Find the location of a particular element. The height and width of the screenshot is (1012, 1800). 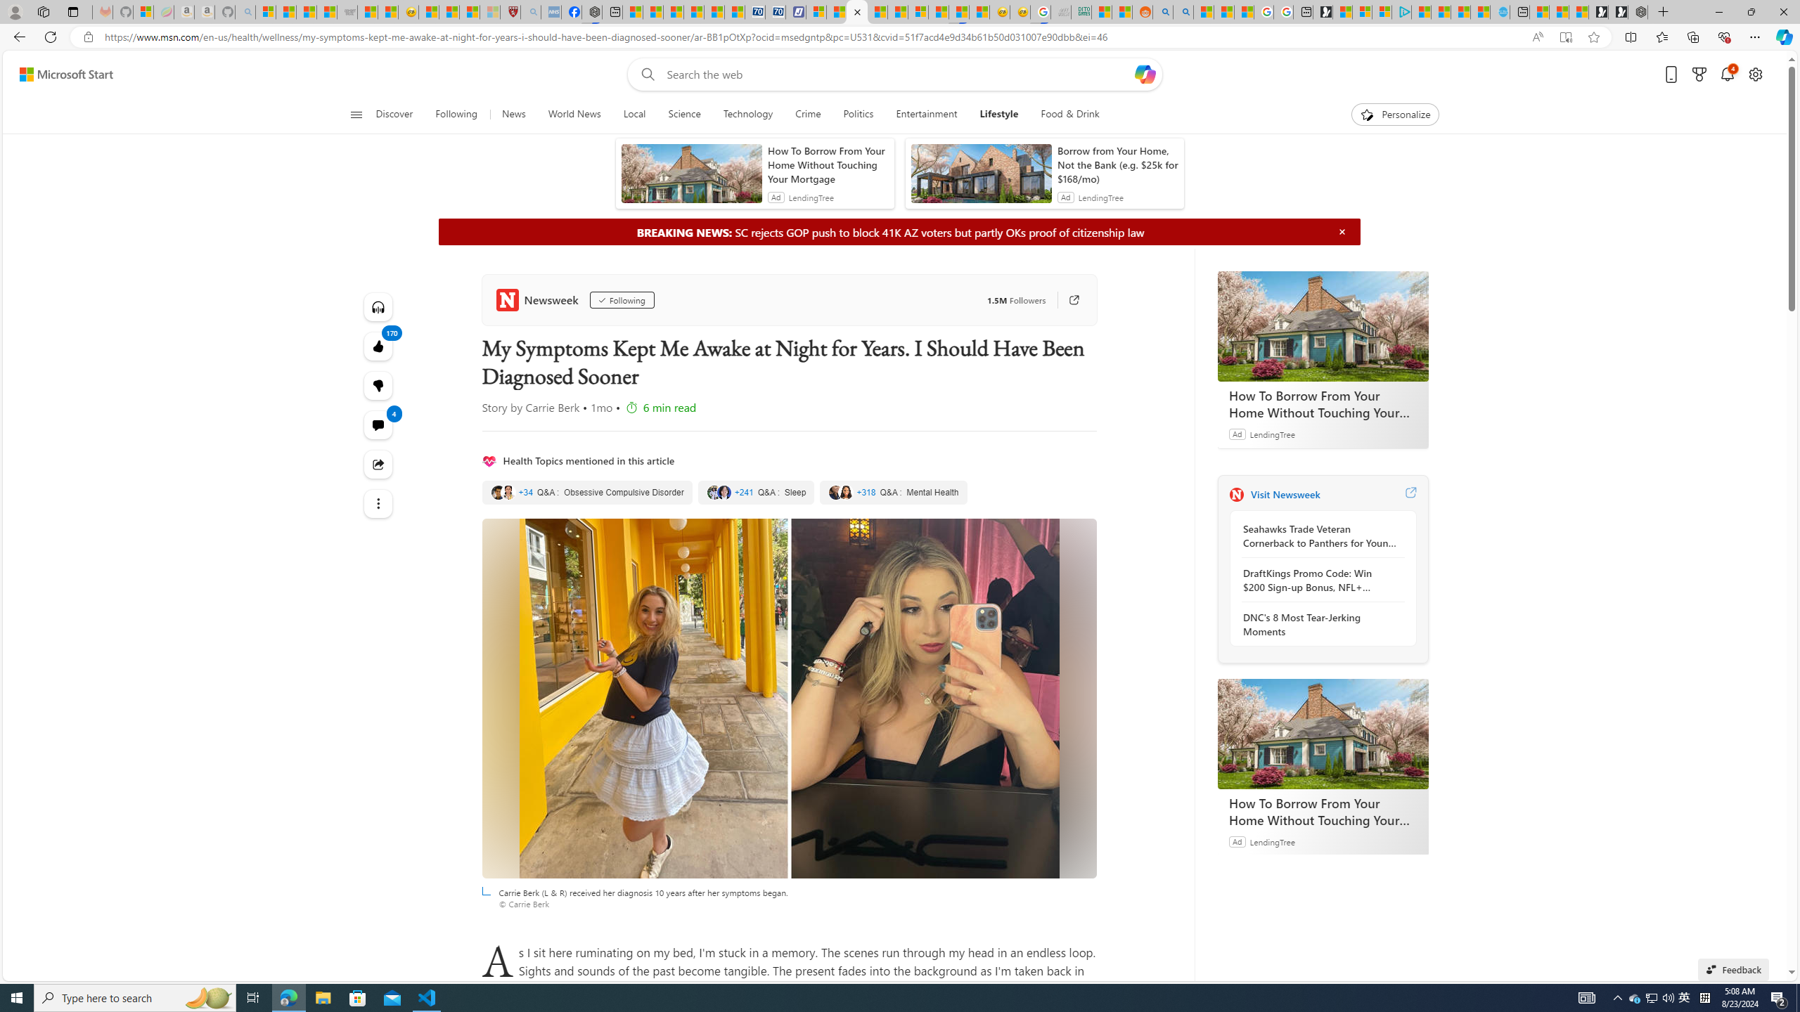

DNC's 8 Most Tear-Jerking Moments is located at coordinates (1319, 624).